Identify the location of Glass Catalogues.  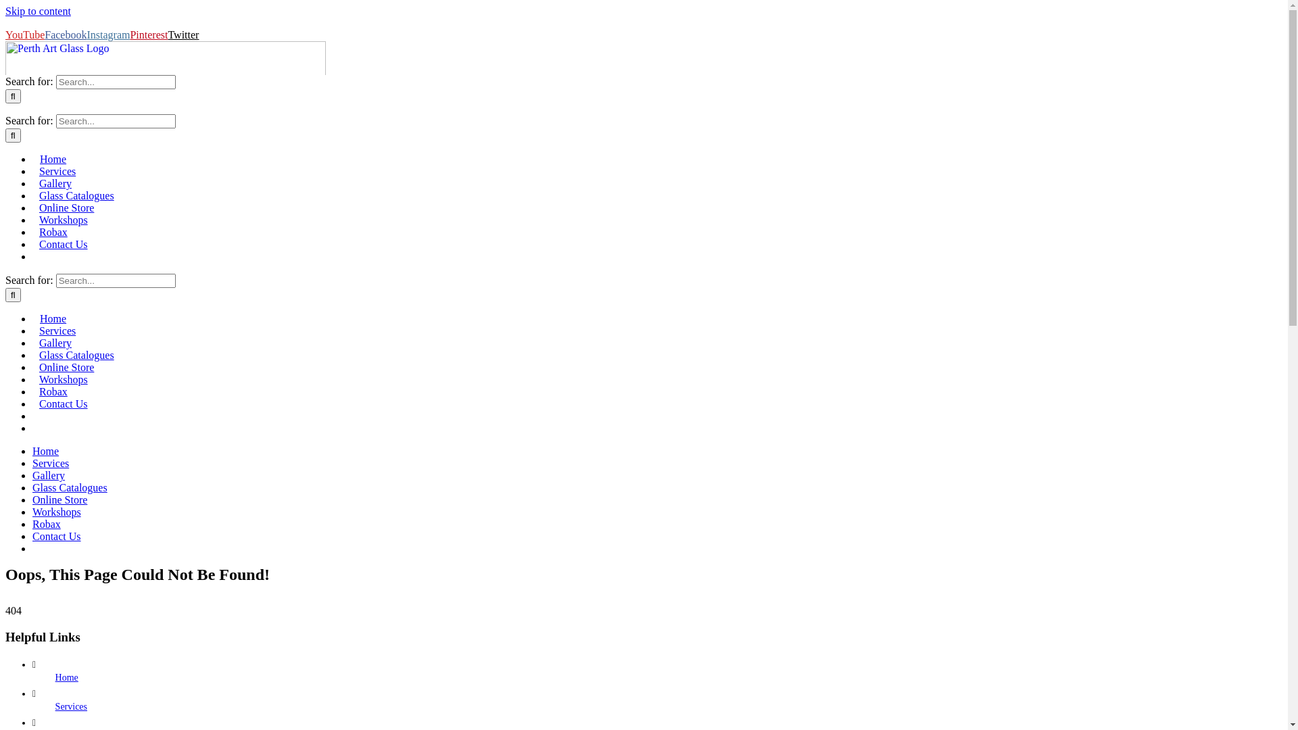
(70, 488).